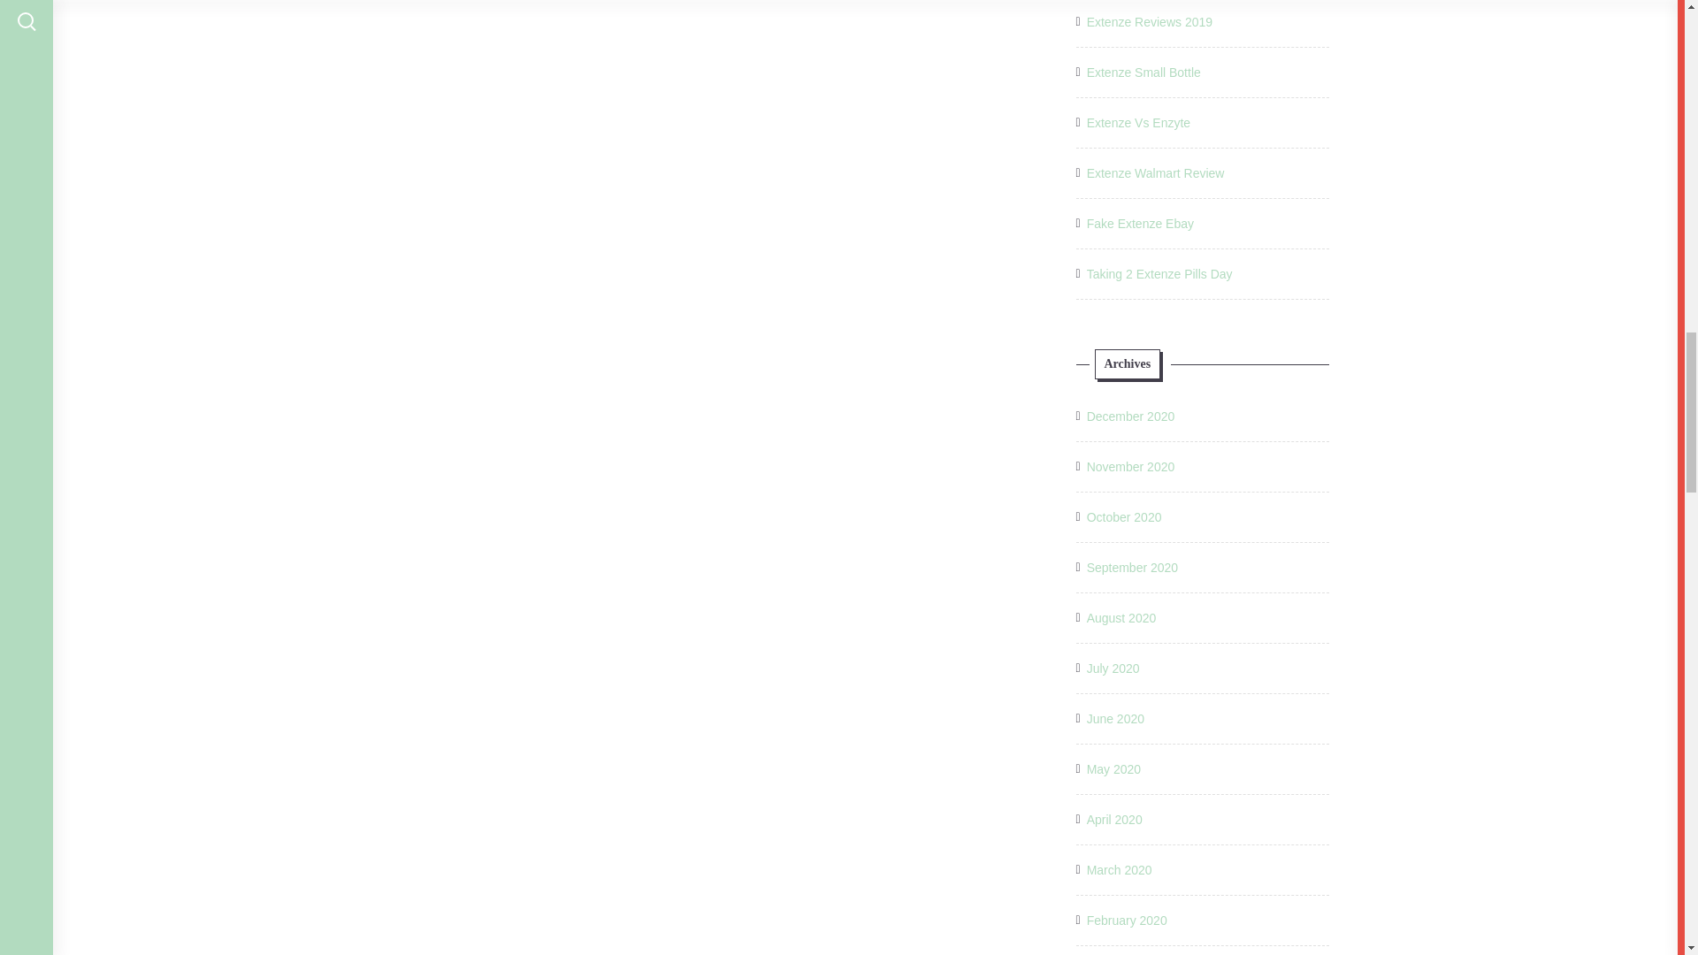  What do you see at coordinates (1139, 123) in the screenshot?
I see `Extenze Vs Enzyte` at bounding box center [1139, 123].